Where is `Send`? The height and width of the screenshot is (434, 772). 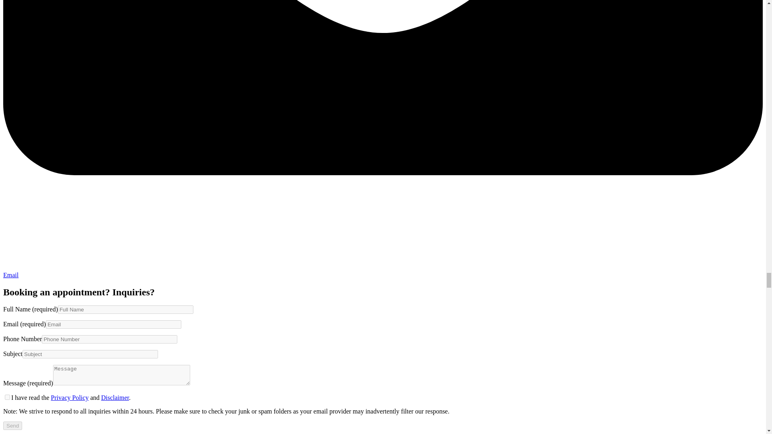 Send is located at coordinates (12, 426).